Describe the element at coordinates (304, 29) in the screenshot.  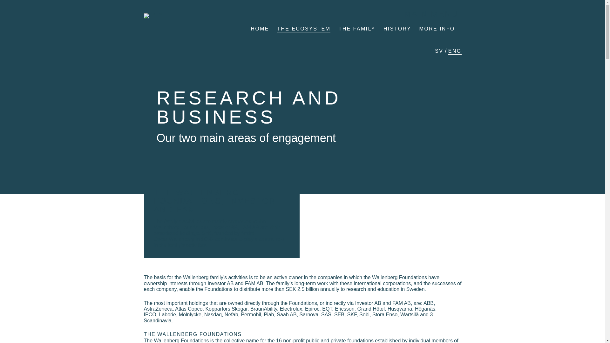
I see `THE ECOSYSTEM` at that location.